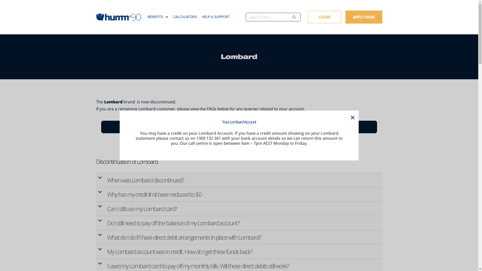 Image resolution: width=482 pixels, height=271 pixels. Describe the element at coordinates (325, 17) in the screenshot. I see `LOGIN` at that location.